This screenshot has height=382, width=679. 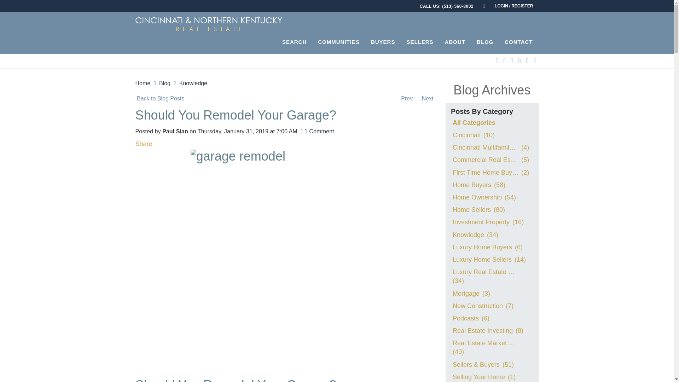 I want to click on SEARCH, so click(x=294, y=41).